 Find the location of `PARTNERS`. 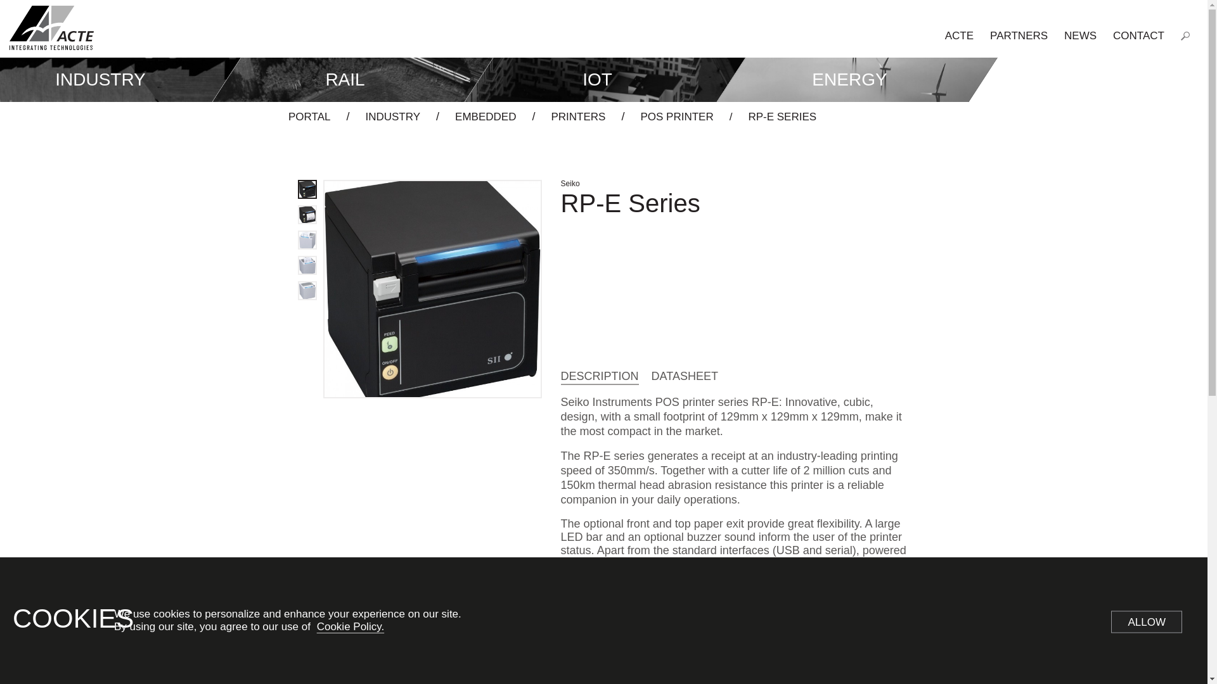

PARTNERS is located at coordinates (1019, 35).